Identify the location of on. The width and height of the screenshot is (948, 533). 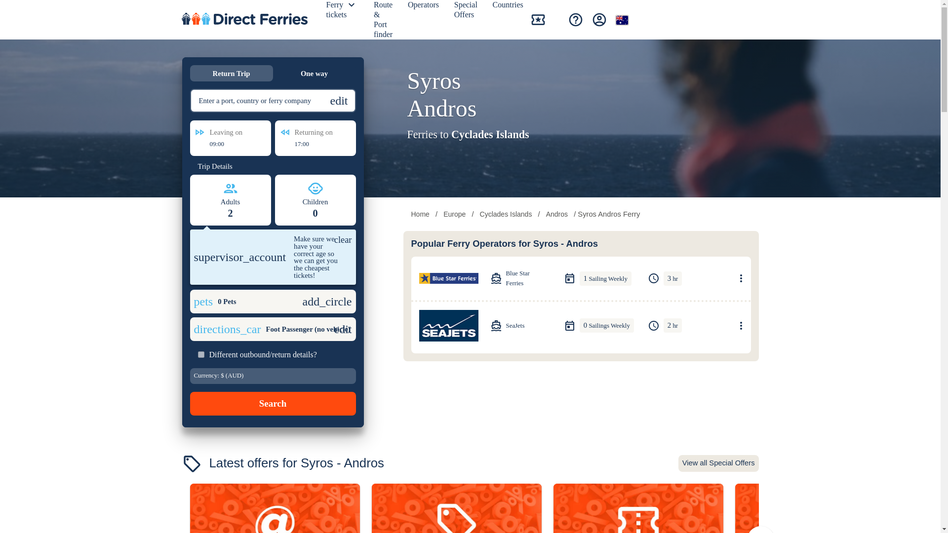
(200, 354).